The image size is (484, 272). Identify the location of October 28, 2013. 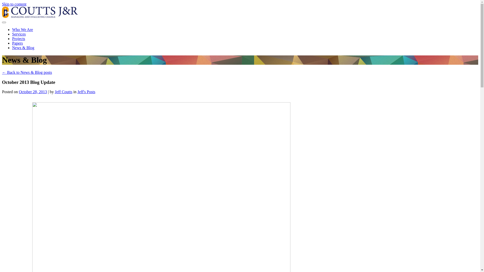
(33, 92).